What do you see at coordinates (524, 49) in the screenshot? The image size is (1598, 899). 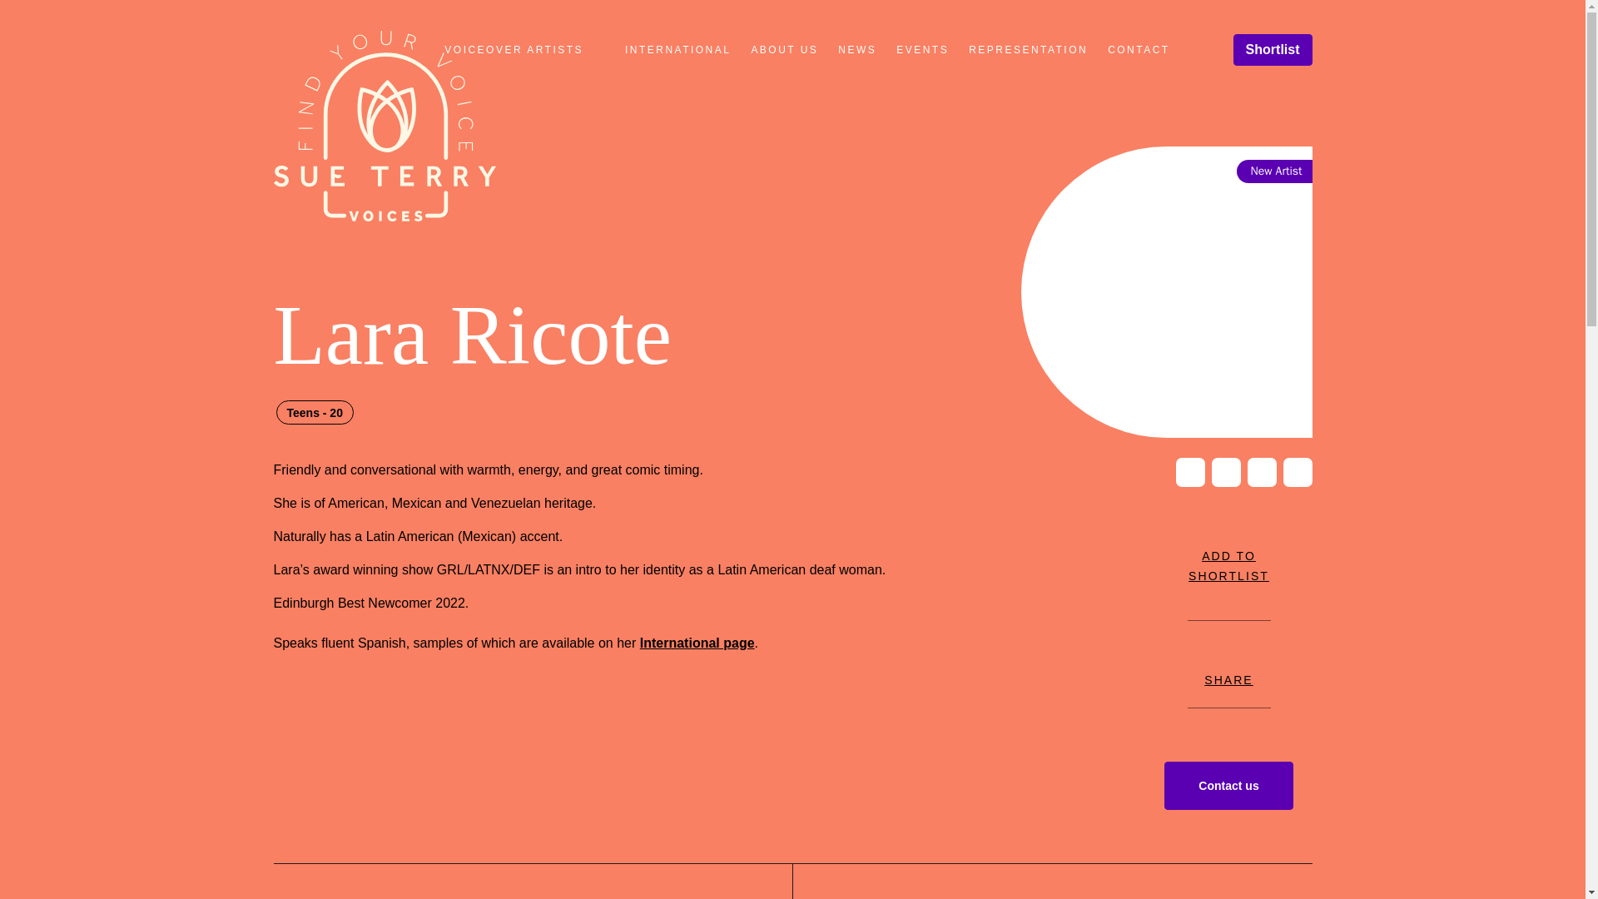 I see `Teens - 20` at bounding box center [524, 49].